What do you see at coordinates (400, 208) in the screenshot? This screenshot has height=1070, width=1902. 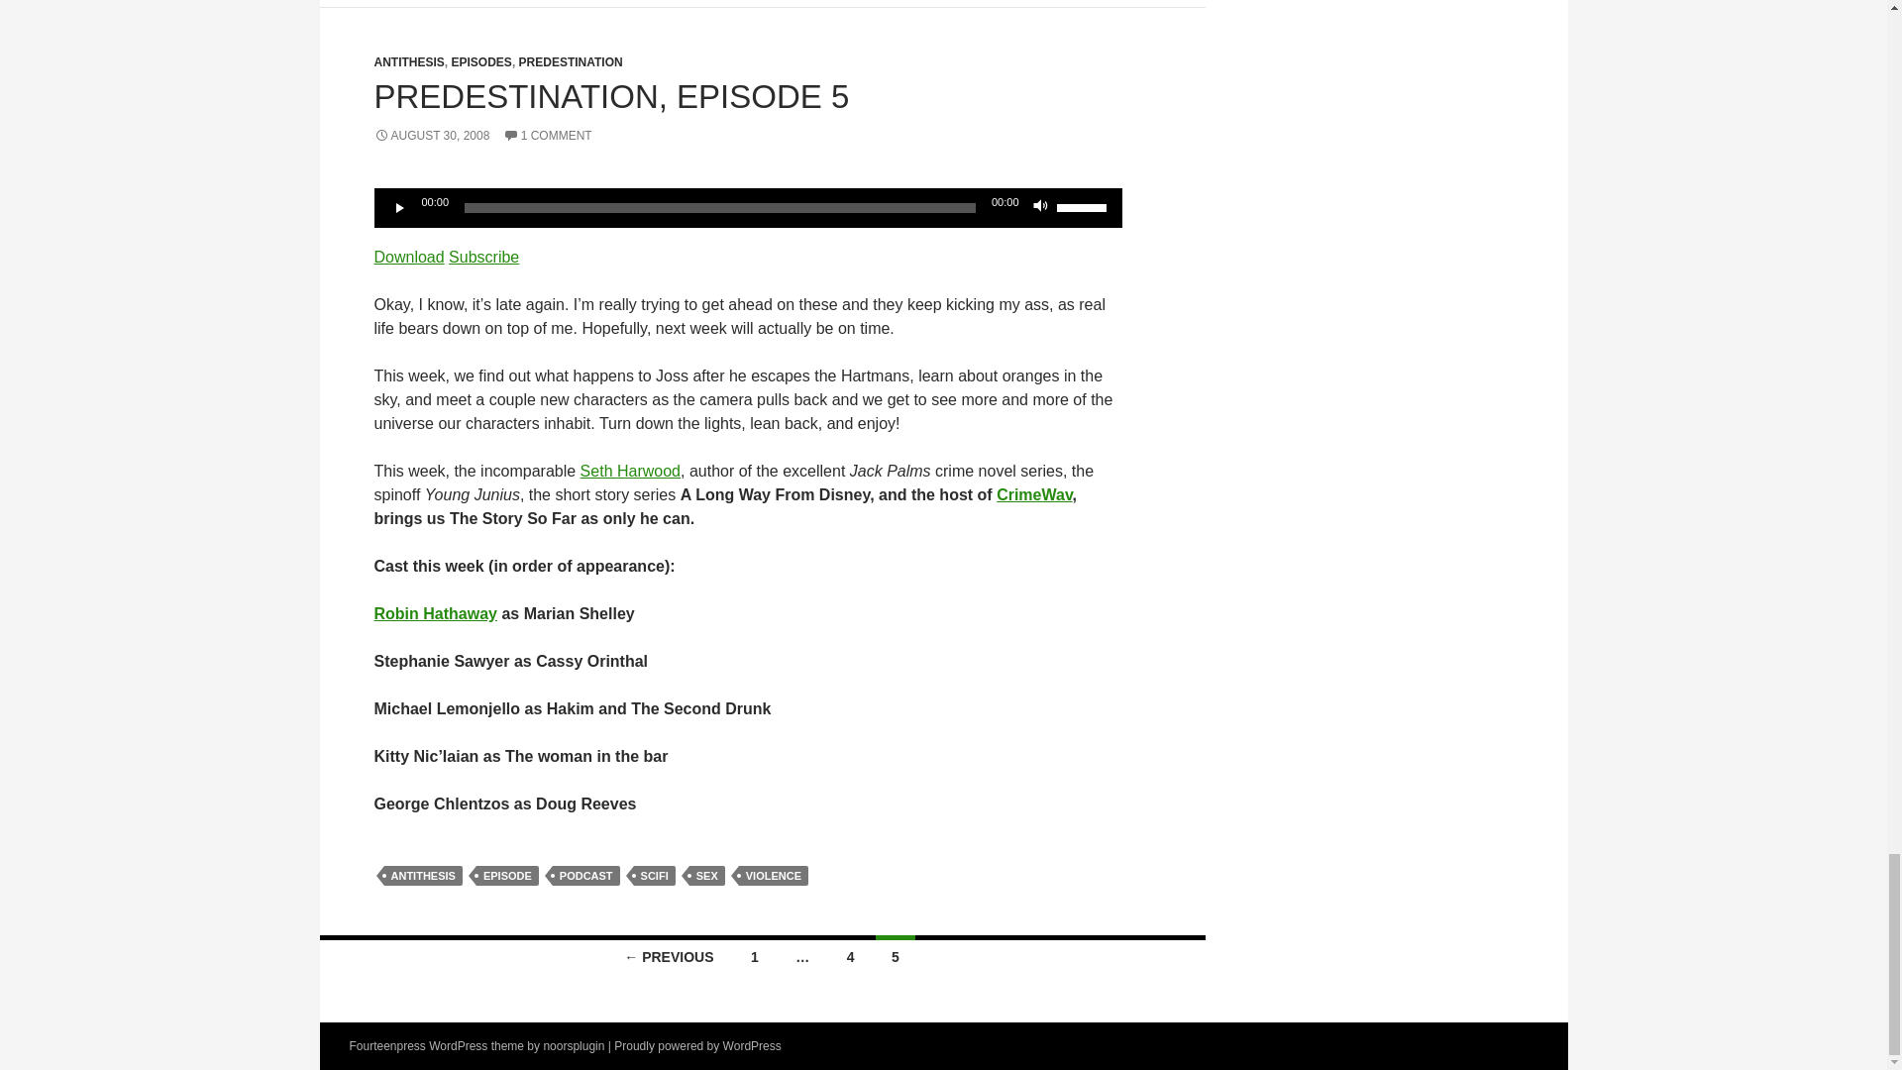 I see `Play` at bounding box center [400, 208].